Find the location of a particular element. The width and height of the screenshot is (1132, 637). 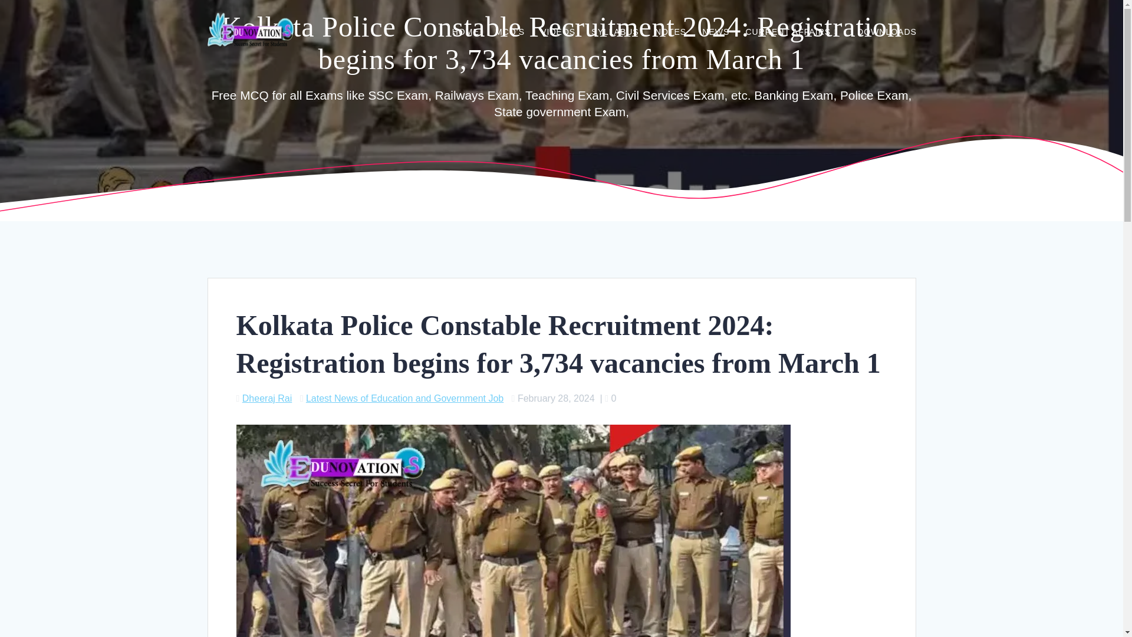

CURRENT AFFAIRS is located at coordinates (792, 33).